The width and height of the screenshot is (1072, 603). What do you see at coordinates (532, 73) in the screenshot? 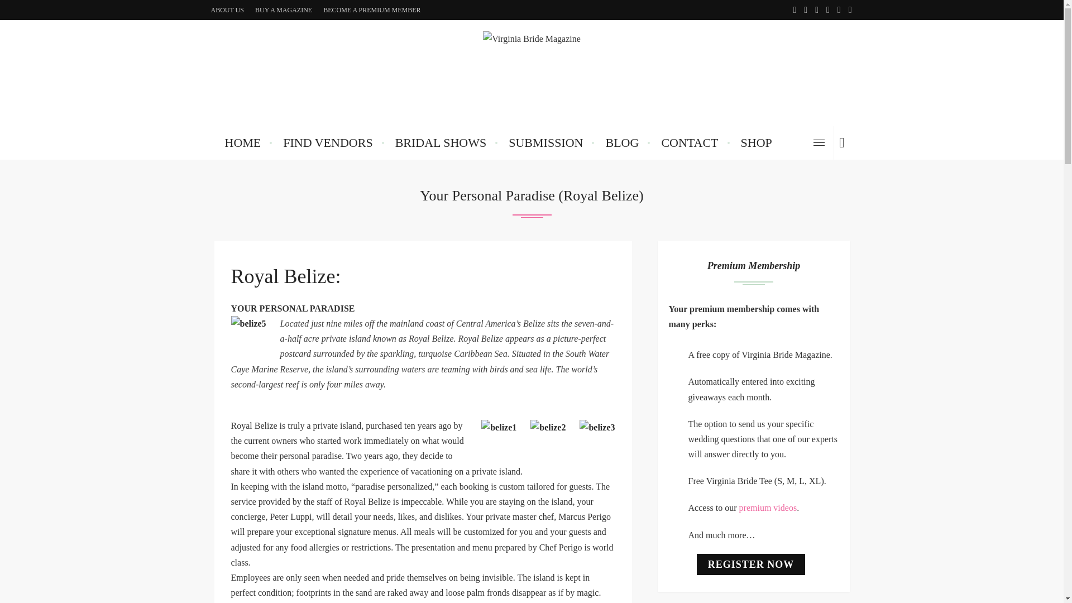
I see `Virginia Bride Magazine` at bounding box center [532, 73].